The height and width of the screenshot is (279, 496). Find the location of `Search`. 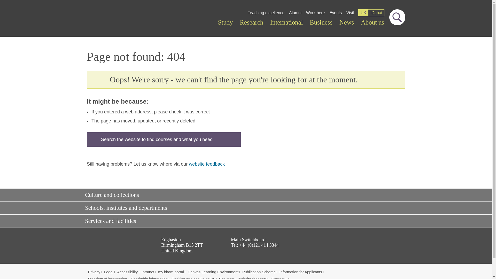

Search is located at coordinates (164, 139).